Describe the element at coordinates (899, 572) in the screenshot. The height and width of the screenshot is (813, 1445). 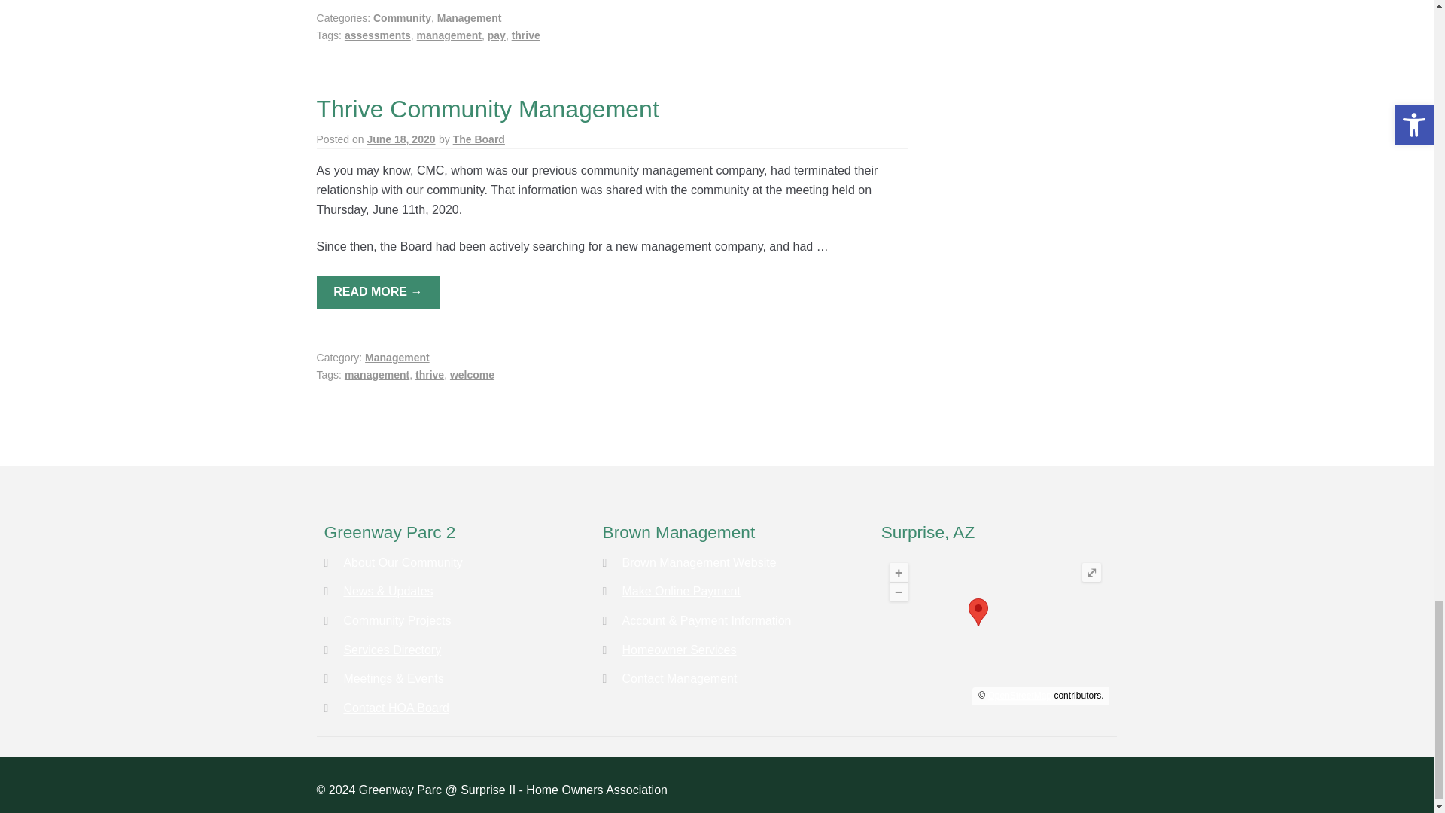
I see `Zoom in` at that location.